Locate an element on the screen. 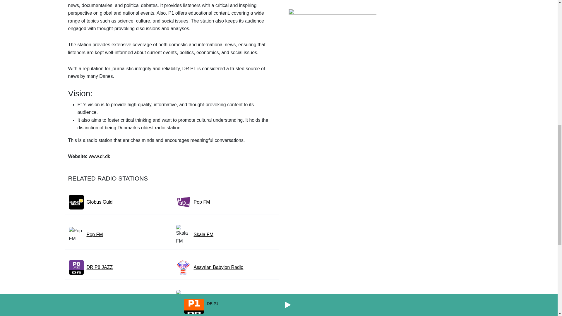 The width and height of the screenshot is (562, 316). Globus Guld is located at coordinates (100, 202).